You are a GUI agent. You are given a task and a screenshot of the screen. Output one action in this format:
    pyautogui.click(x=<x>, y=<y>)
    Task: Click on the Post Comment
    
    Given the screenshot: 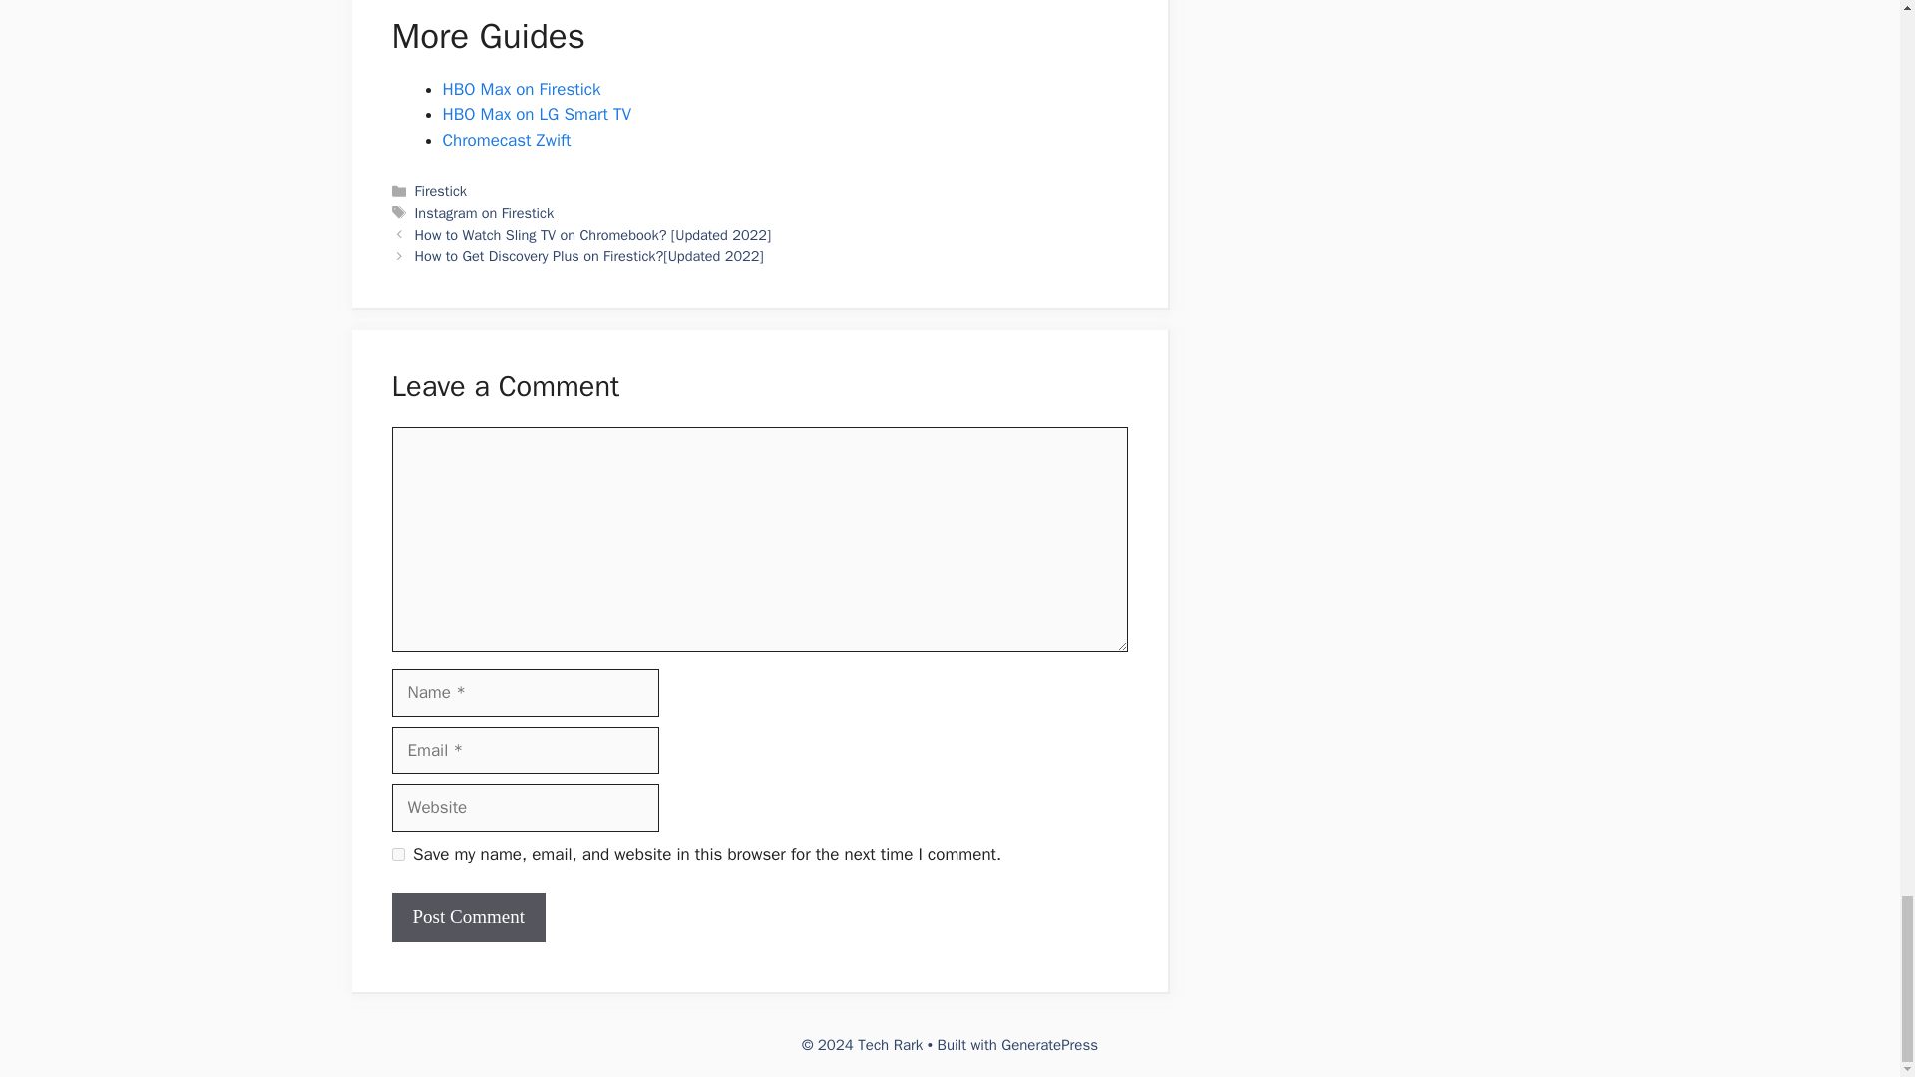 What is the action you would take?
    pyautogui.click(x=467, y=917)
    